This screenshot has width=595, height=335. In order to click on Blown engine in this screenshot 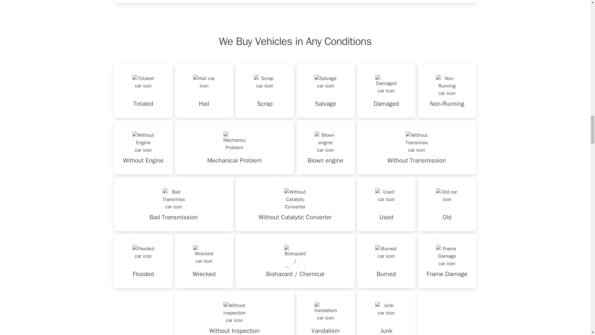, I will do `click(325, 147)`.